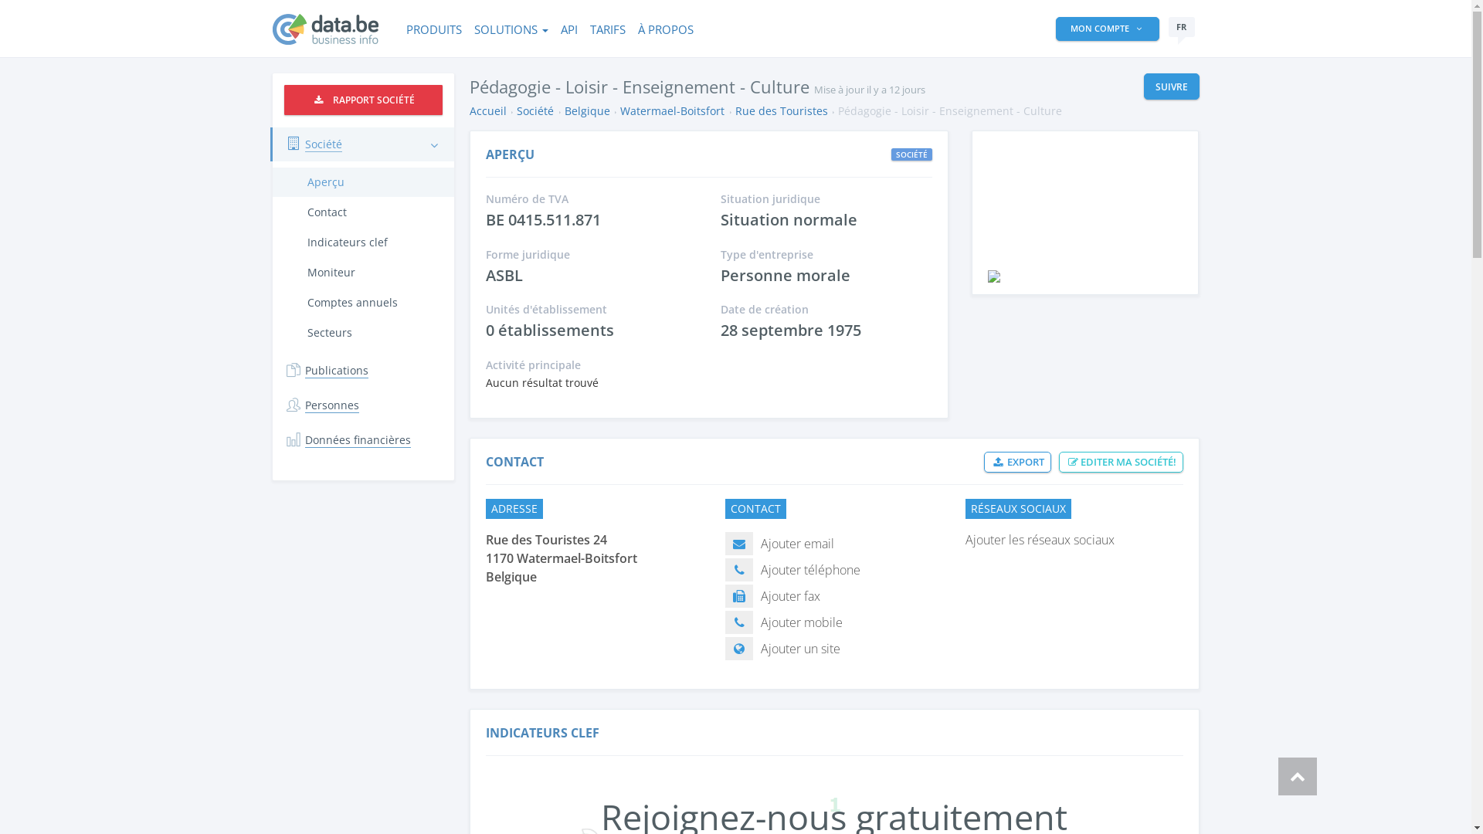 The image size is (1483, 834). What do you see at coordinates (672, 111) in the screenshot?
I see `Watermael-Boitsfort` at bounding box center [672, 111].